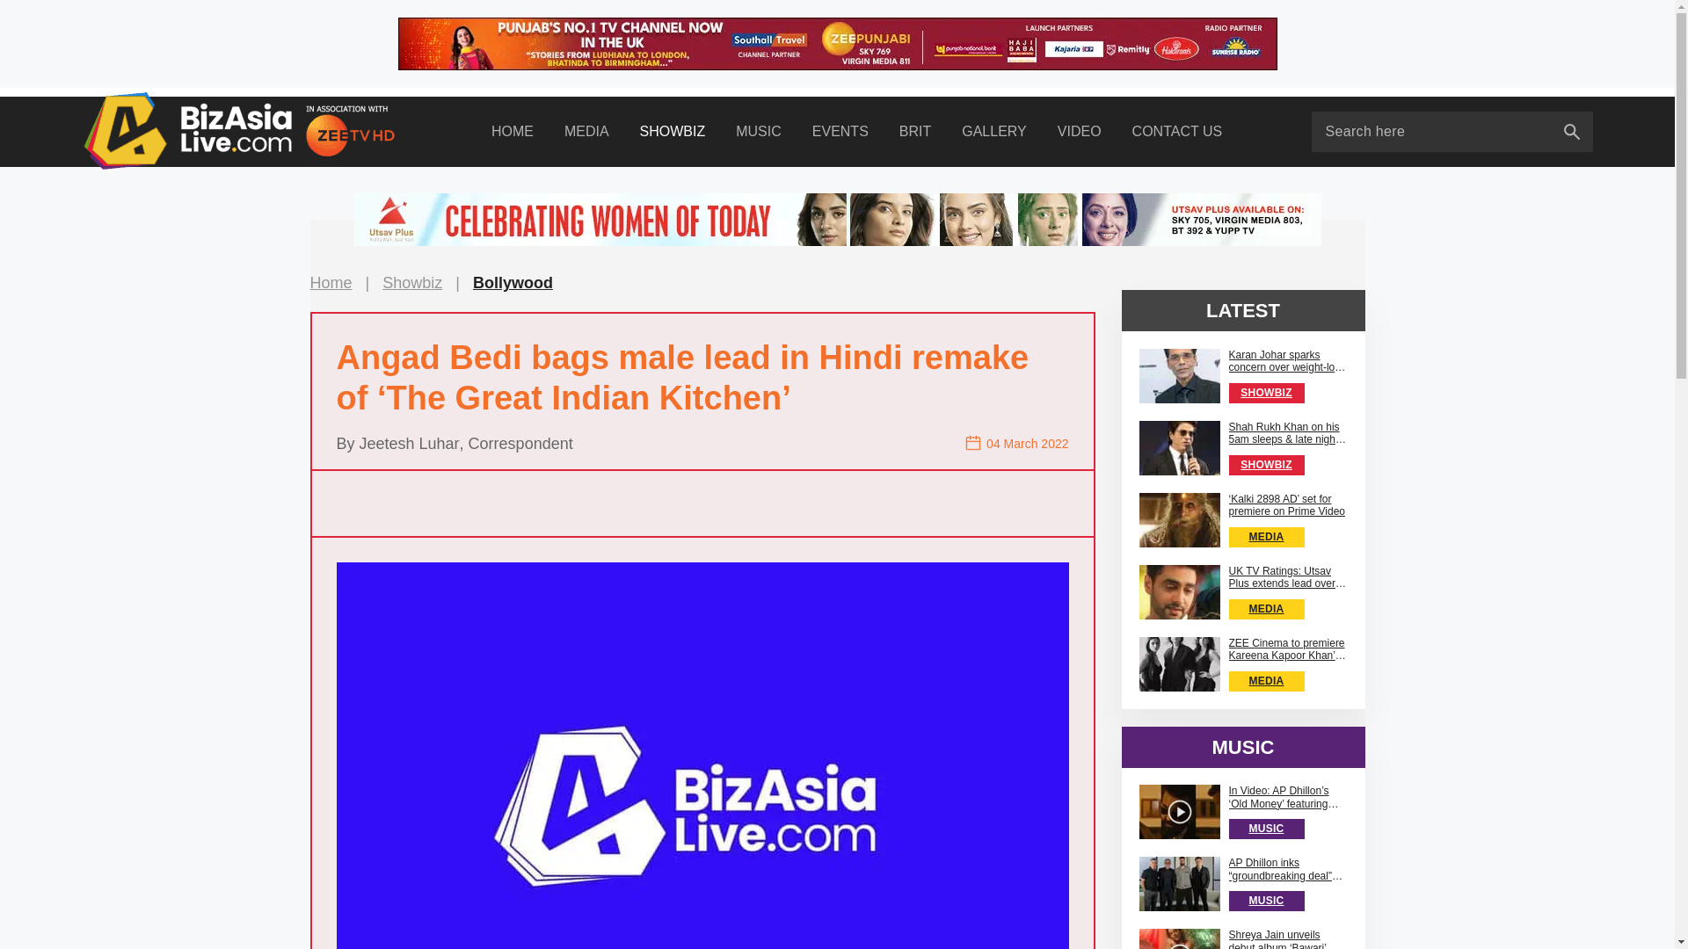 This screenshot has width=1688, height=949. Describe the element at coordinates (836, 44) in the screenshot. I see `Top header Banner` at that location.